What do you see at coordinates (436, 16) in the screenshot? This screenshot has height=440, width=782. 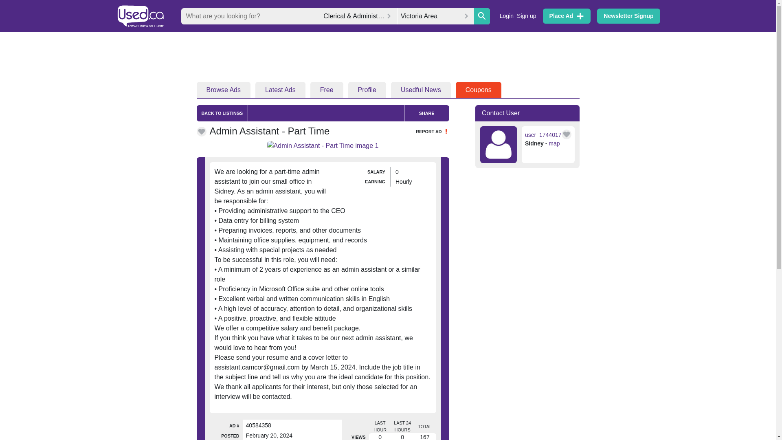 I see `Victoria Area` at bounding box center [436, 16].